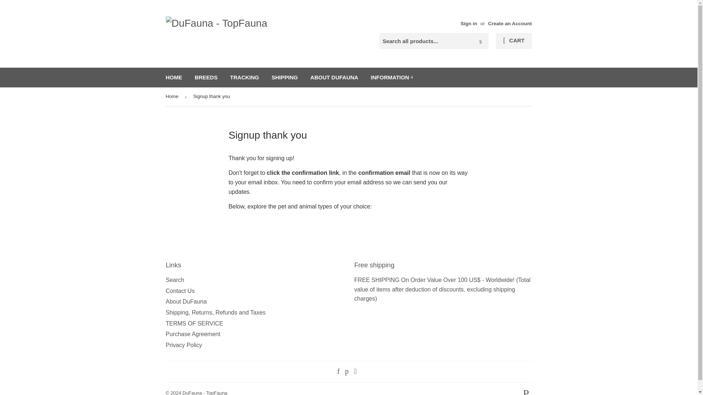  Describe the element at coordinates (392, 77) in the screenshot. I see `INFORMATION` at that location.